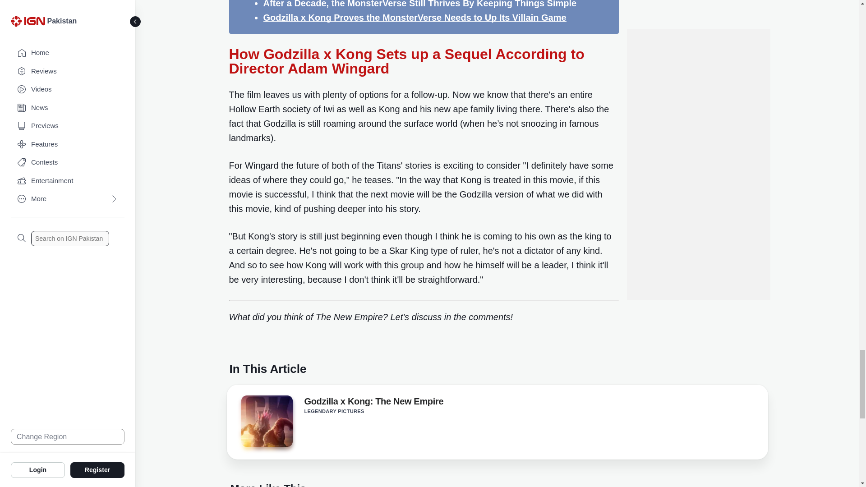 The height and width of the screenshot is (487, 866). I want to click on Godzilla x Kong: The New Empire, so click(373, 403).